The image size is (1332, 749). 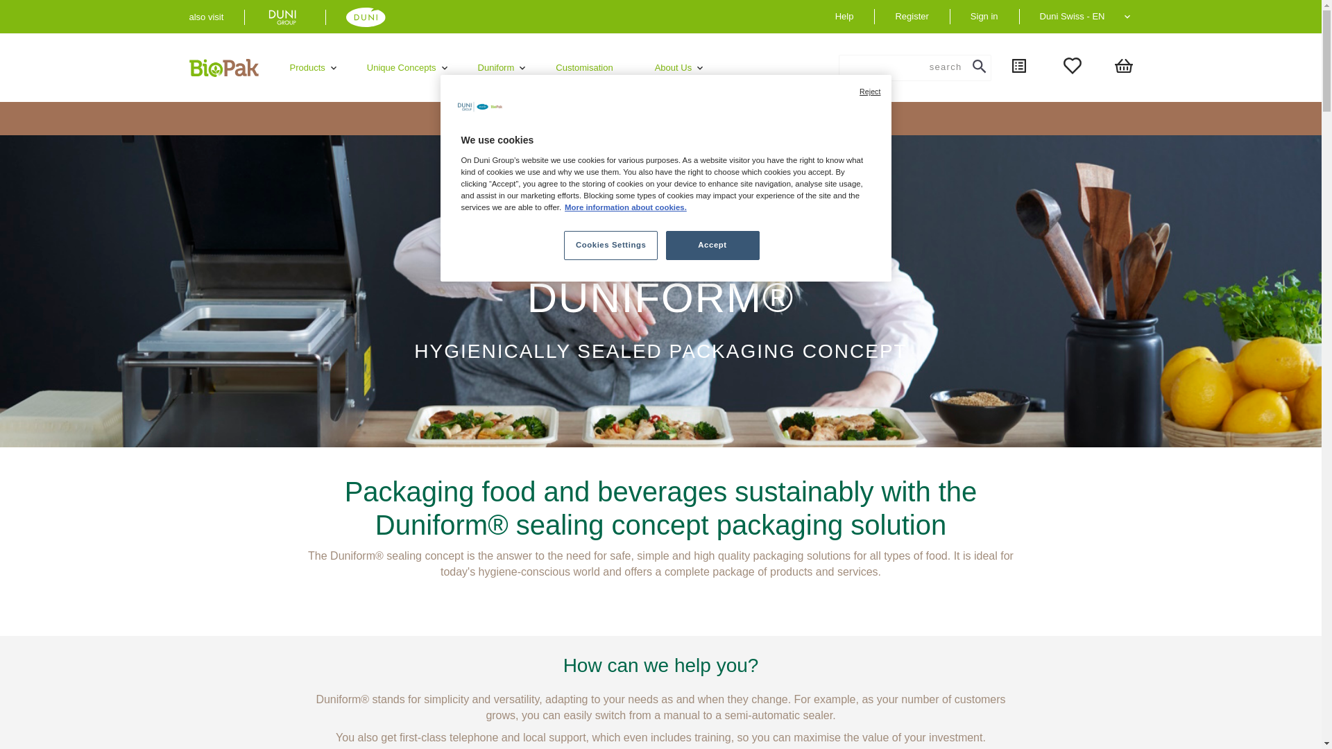 What do you see at coordinates (284, 17) in the screenshot?
I see `Shop online` at bounding box center [284, 17].